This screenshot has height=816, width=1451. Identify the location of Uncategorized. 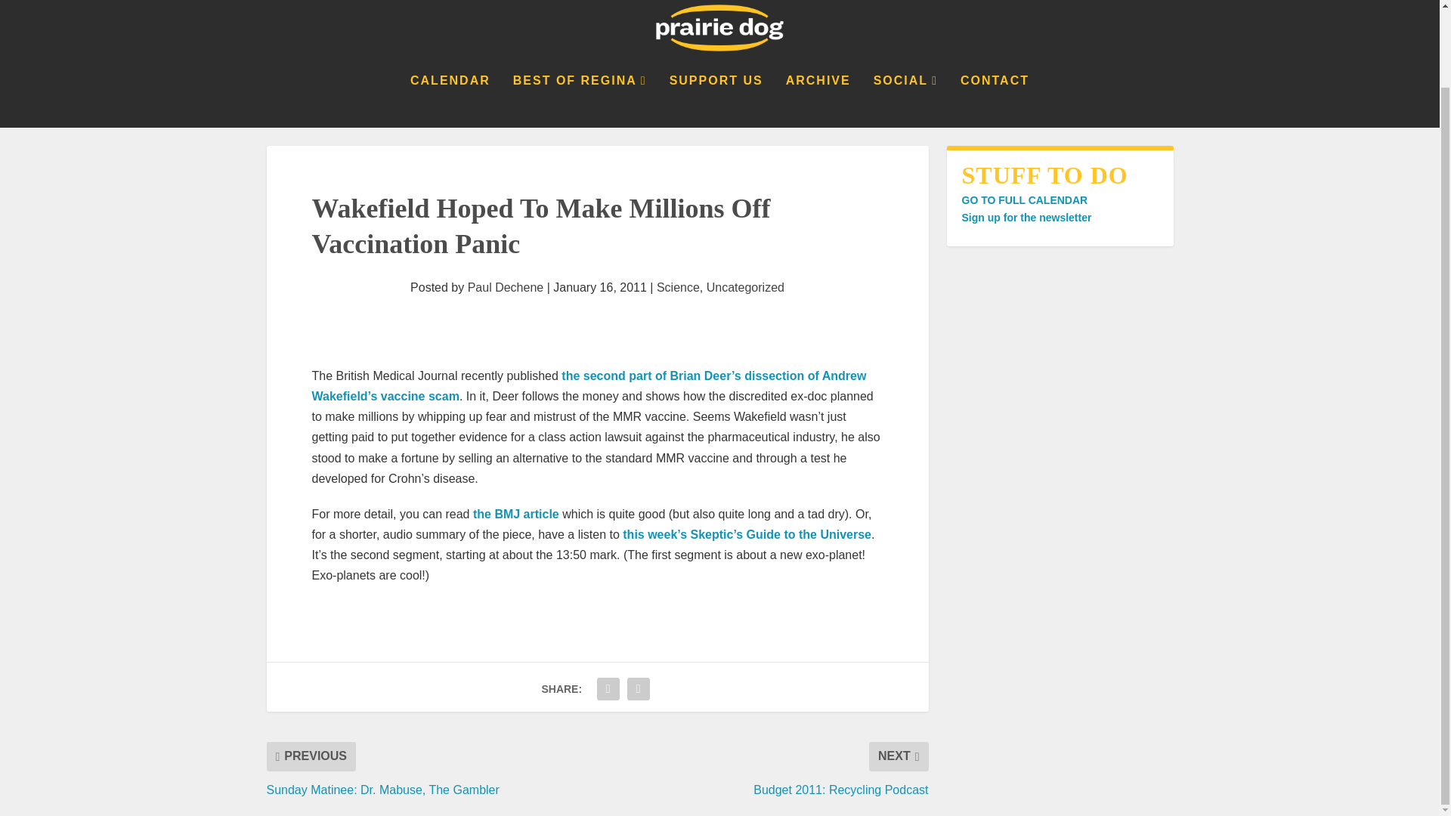
(745, 287).